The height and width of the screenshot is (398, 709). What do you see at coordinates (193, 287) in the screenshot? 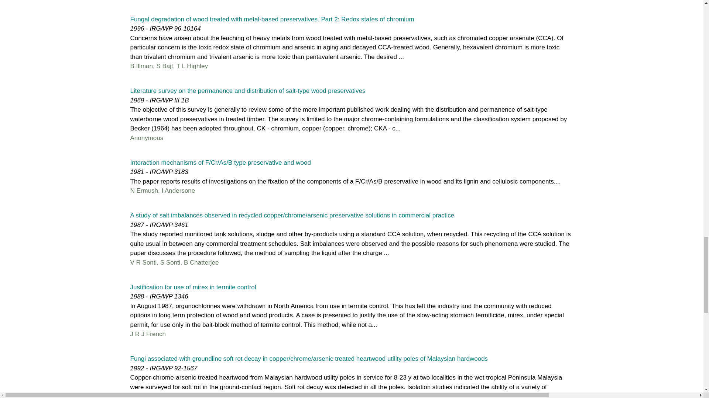
I see `Click for more information about document.` at bounding box center [193, 287].